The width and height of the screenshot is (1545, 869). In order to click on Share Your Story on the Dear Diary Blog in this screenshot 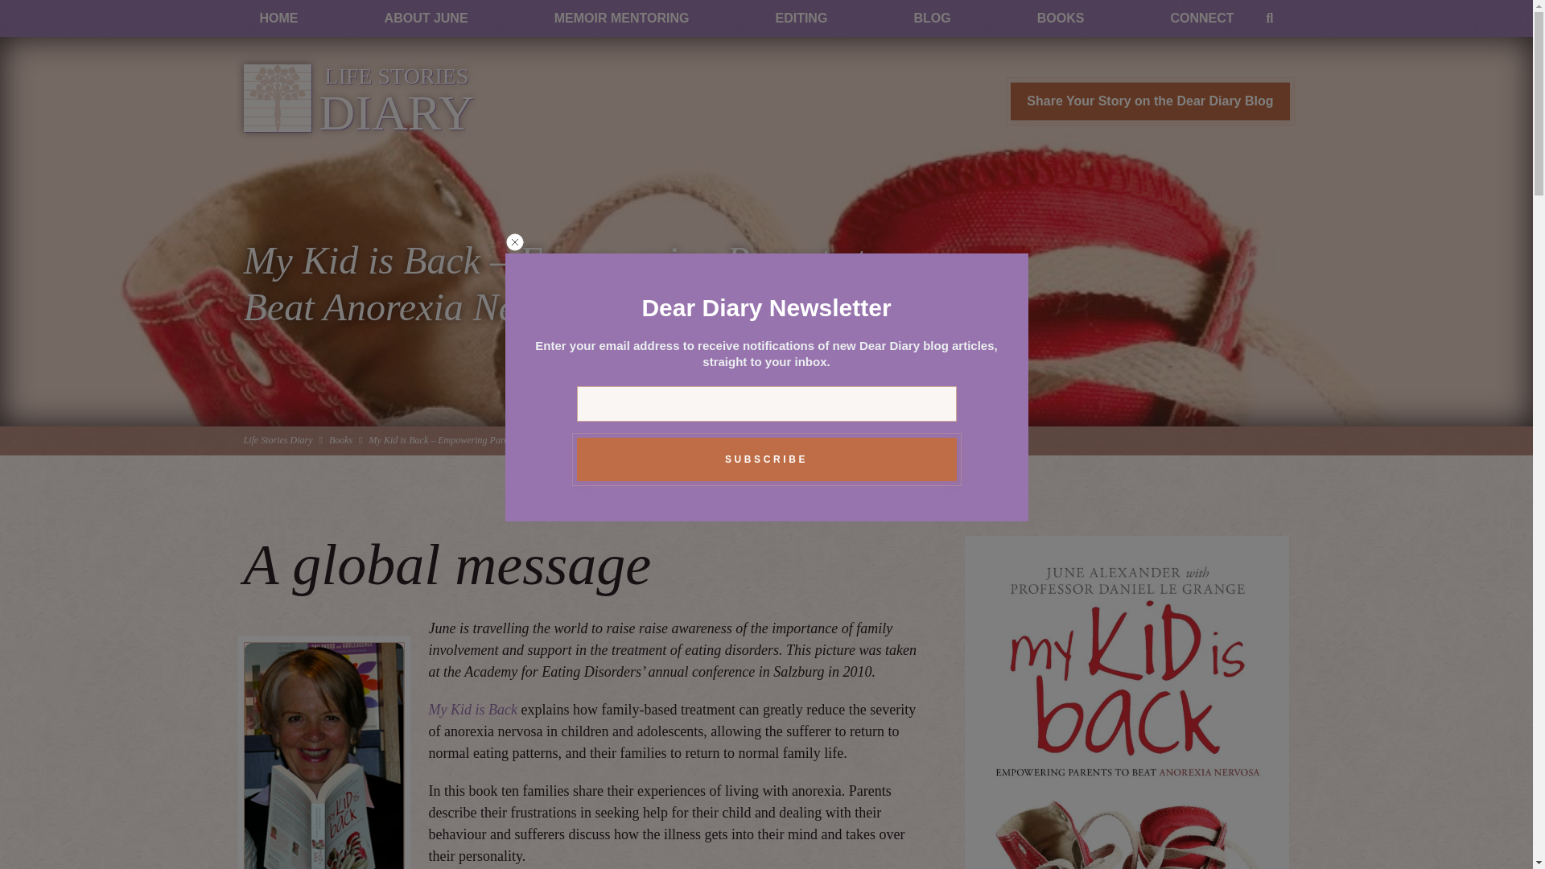, I will do `click(358, 100)`.